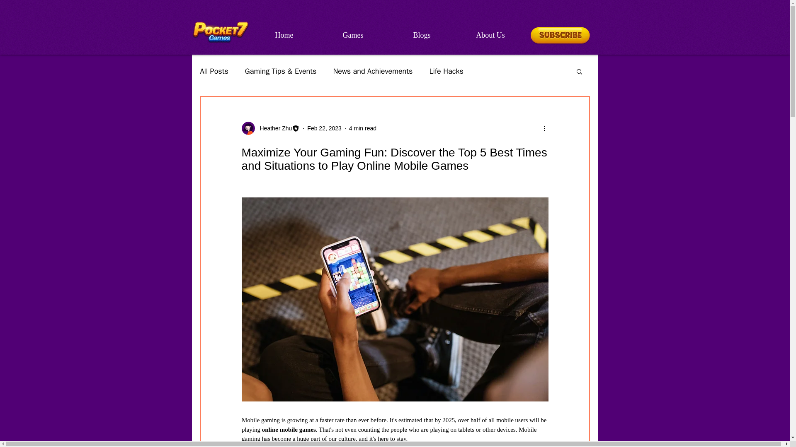 Image resolution: width=796 pixels, height=447 pixels. Describe the element at coordinates (490, 35) in the screenshot. I see `About Us` at that location.